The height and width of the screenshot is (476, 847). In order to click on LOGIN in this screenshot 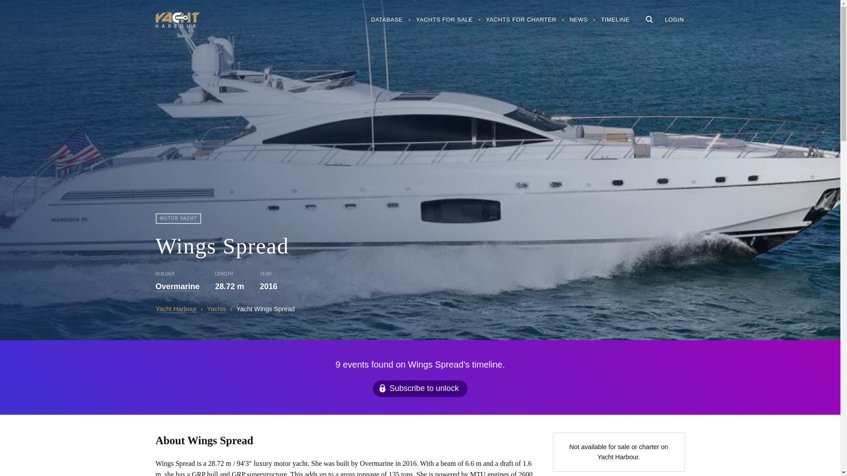, I will do `click(674, 19)`.